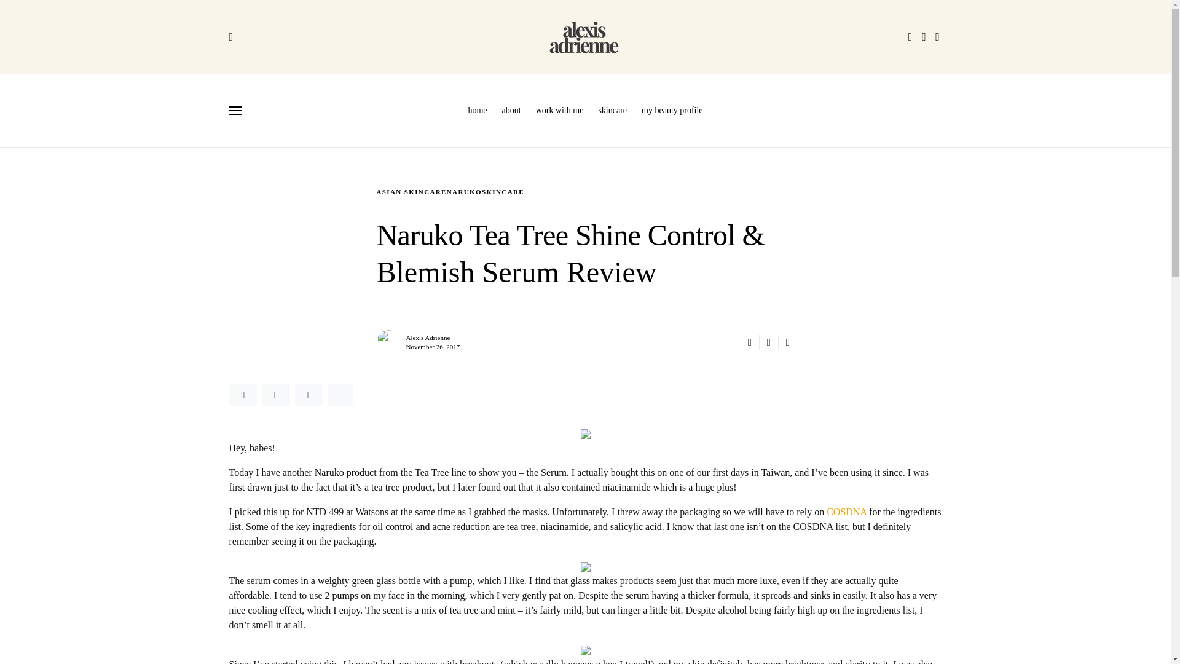  Describe the element at coordinates (411, 191) in the screenshot. I see `ASIAN SKINCARE` at that location.